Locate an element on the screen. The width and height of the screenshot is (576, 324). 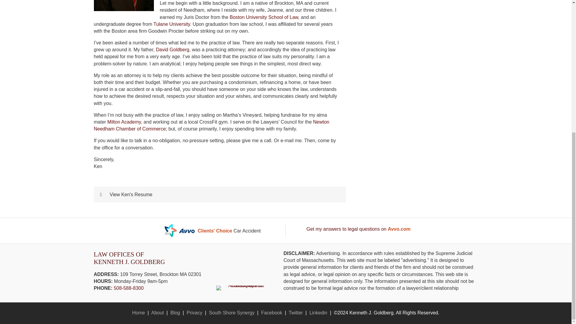
Blog is located at coordinates (175, 313).